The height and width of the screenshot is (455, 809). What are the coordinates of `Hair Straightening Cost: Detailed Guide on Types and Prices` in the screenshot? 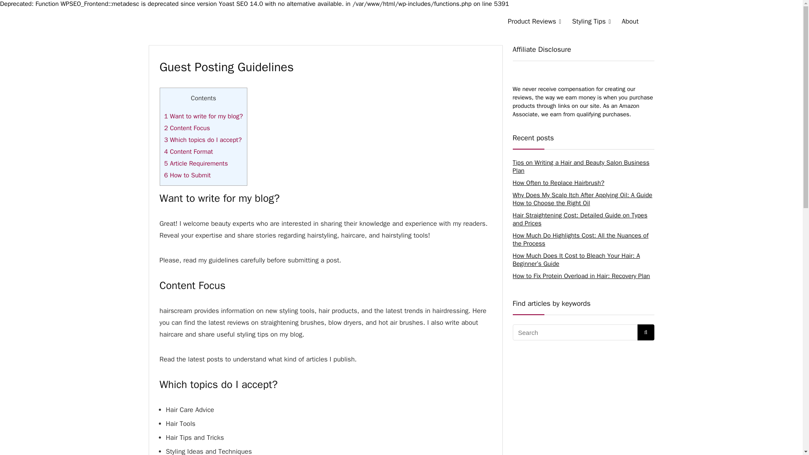 It's located at (580, 219).